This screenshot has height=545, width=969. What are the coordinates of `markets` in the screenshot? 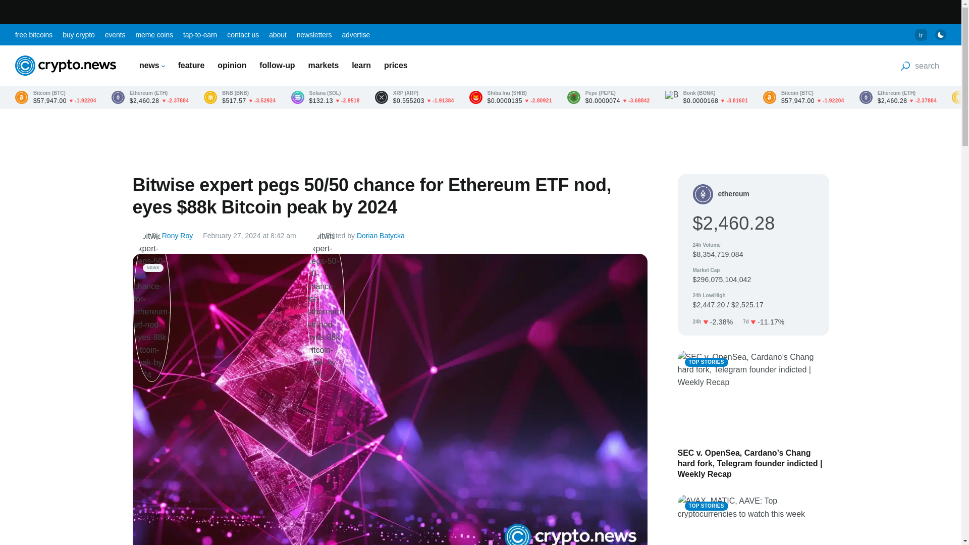 It's located at (324, 65).